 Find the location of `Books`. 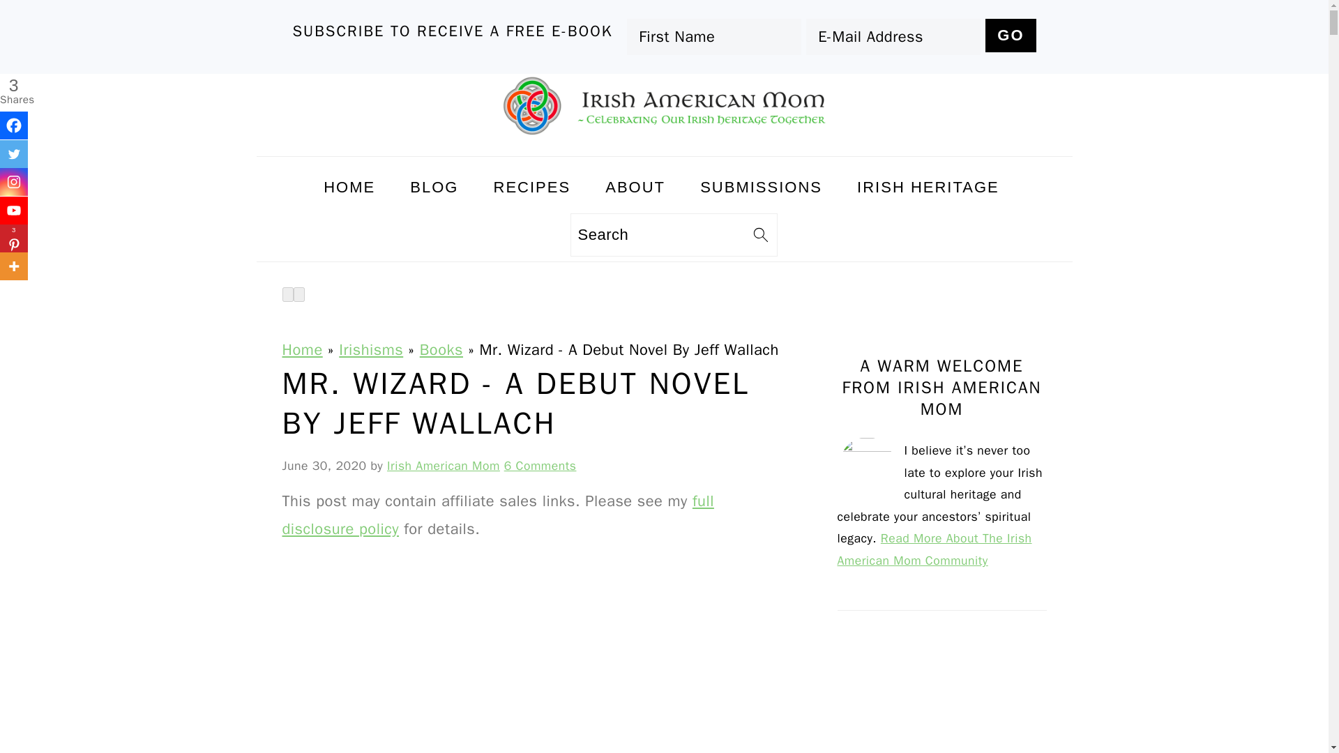

Books is located at coordinates (441, 350).